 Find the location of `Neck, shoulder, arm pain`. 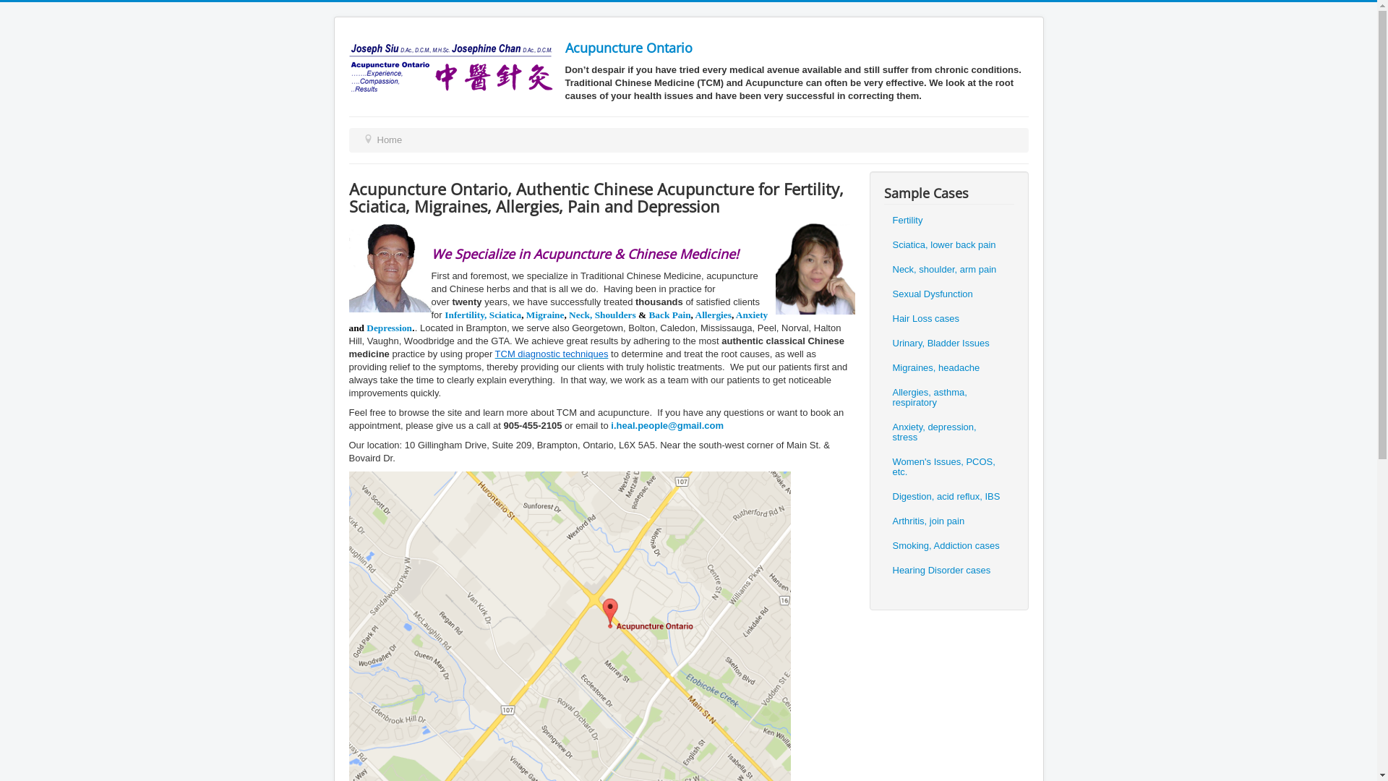

Neck, shoulder, arm pain is located at coordinates (944, 270).